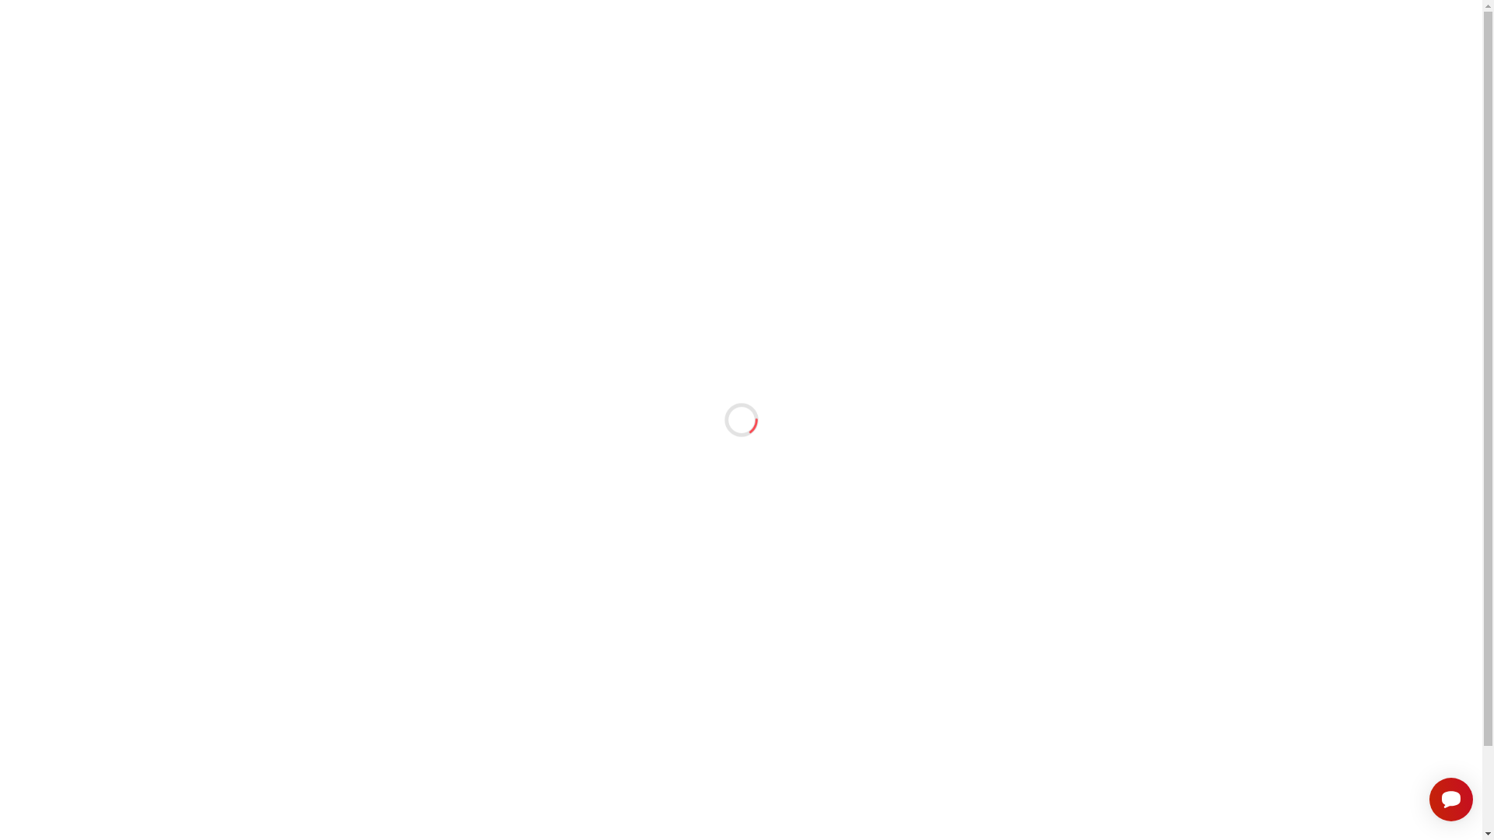 The image size is (1494, 840). I want to click on (4) - Controle Limbourg, so click(974, 321).